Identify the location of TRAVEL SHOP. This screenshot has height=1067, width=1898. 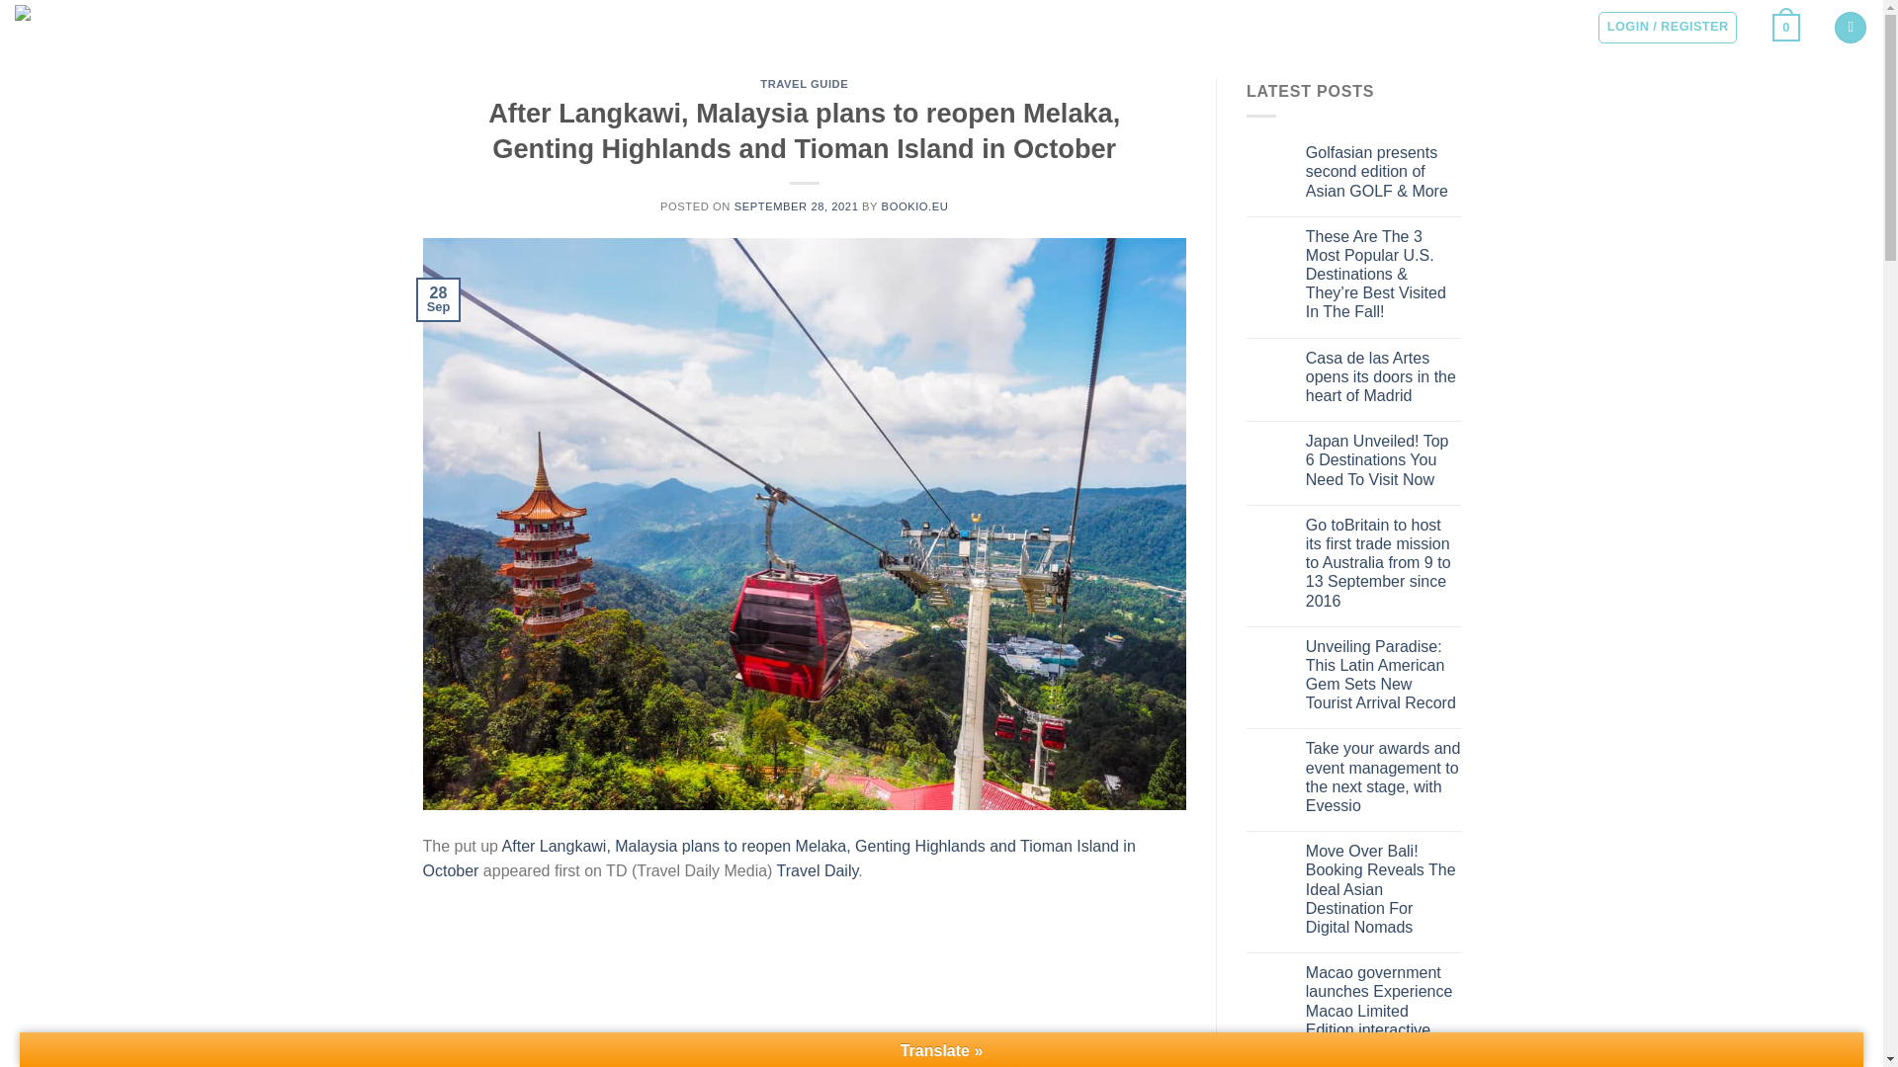
(555, 24).